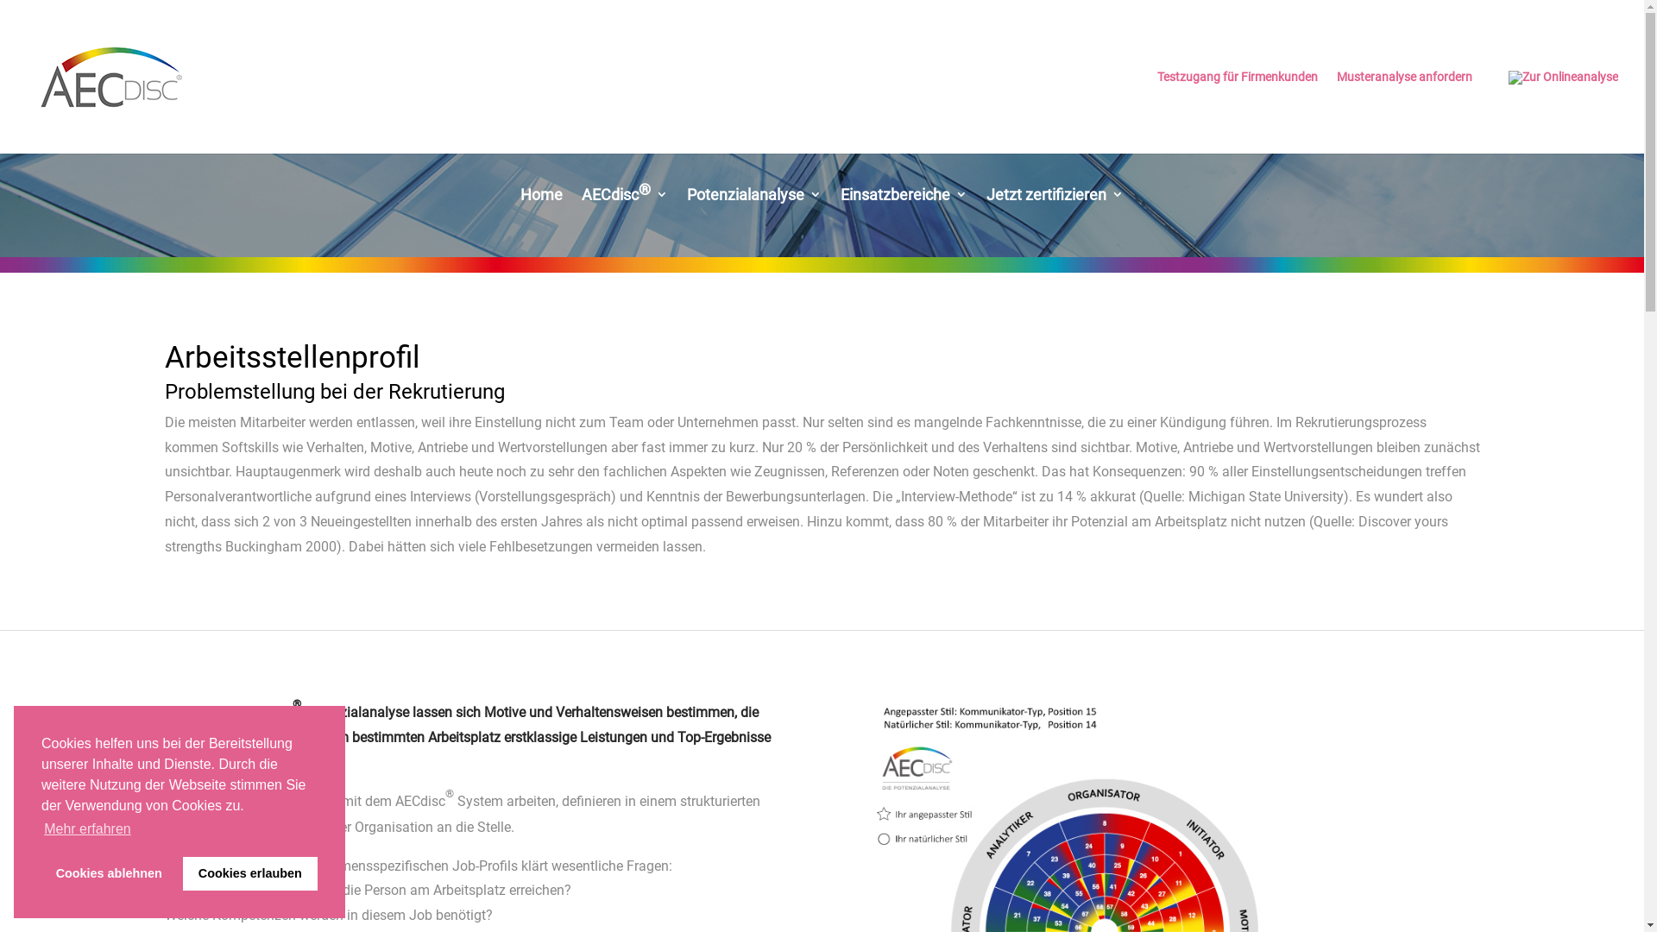 The height and width of the screenshot is (932, 1657). What do you see at coordinates (88, 829) in the screenshot?
I see `Mehr erfahren` at bounding box center [88, 829].